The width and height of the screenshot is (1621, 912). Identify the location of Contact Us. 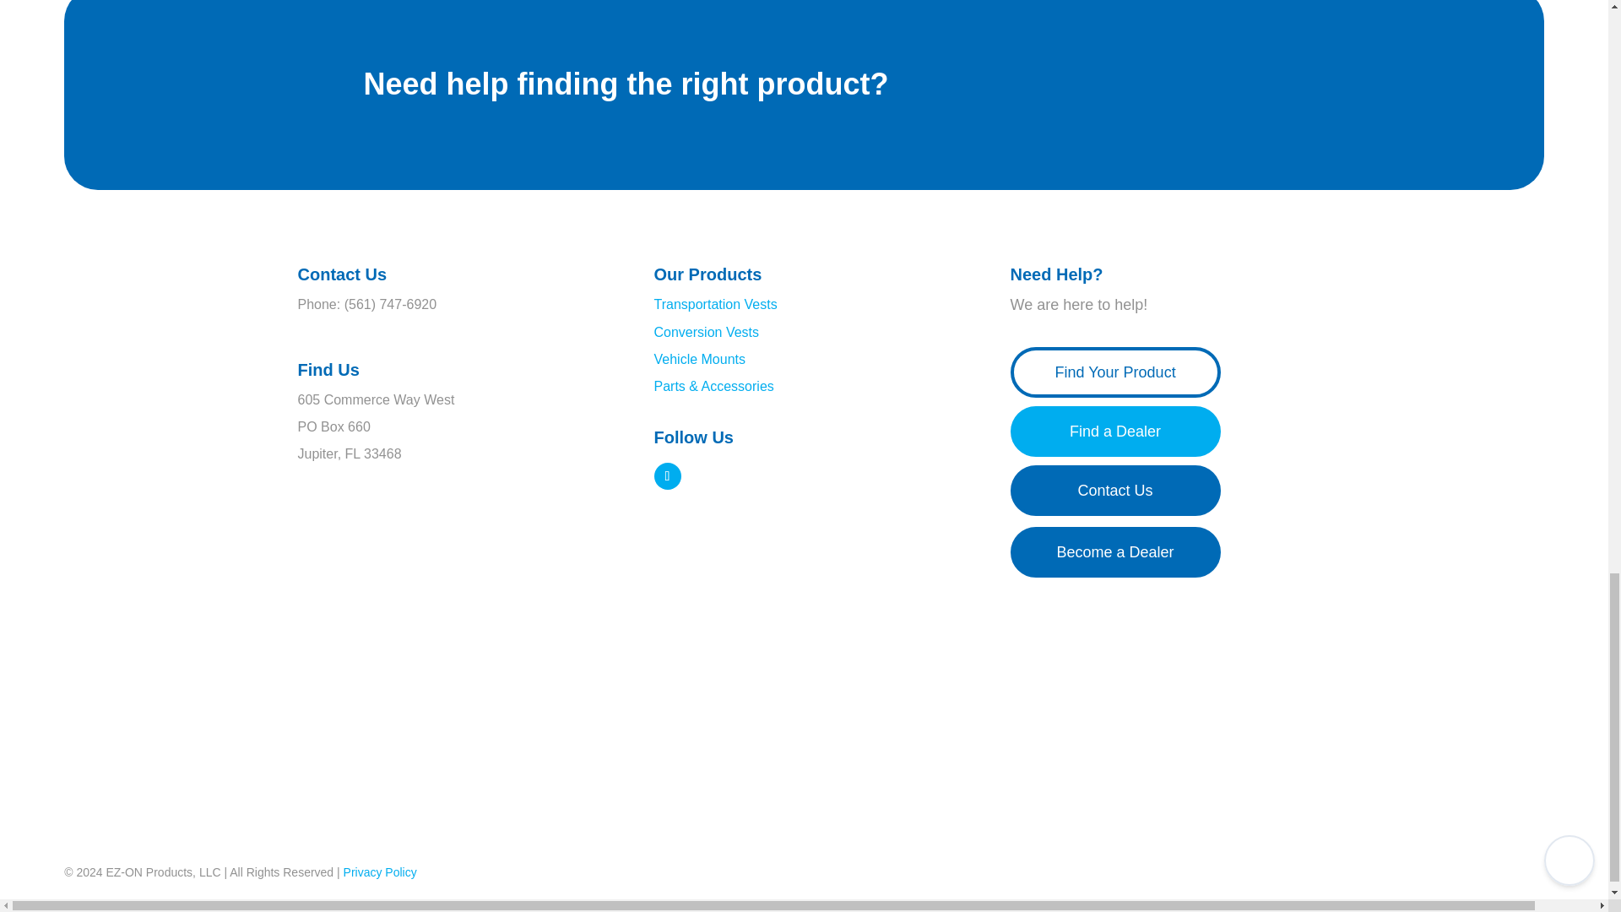
(1114, 490).